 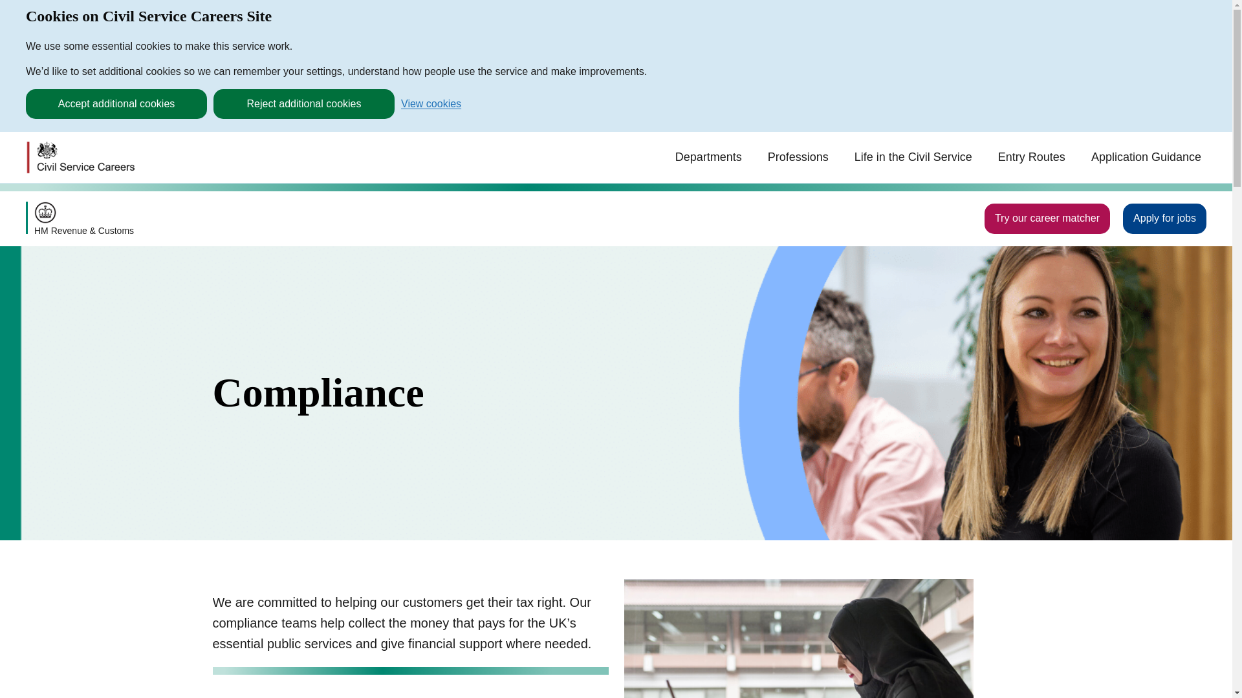 What do you see at coordinates (1031, 157) in the screenshot?
I see `Entry Routes` at bounding box center [1031, 157].